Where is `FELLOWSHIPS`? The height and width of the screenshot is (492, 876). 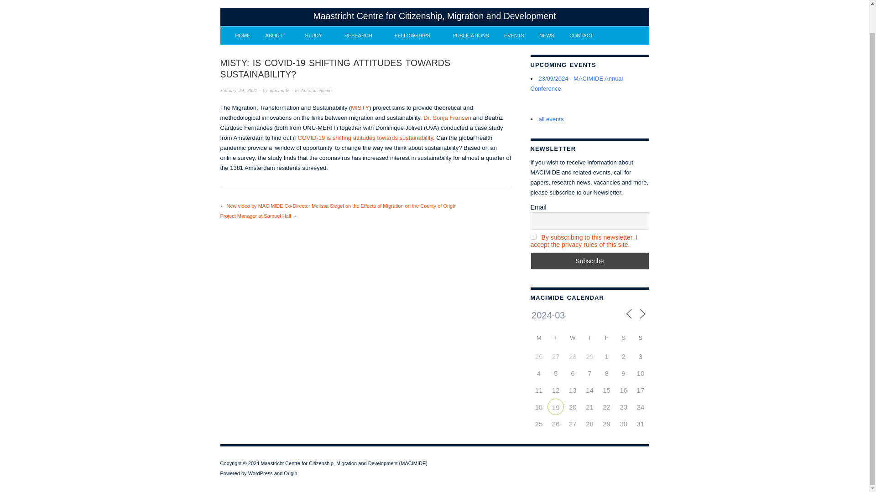 FELLOWSHIPS is located at coordinates (416, 36).